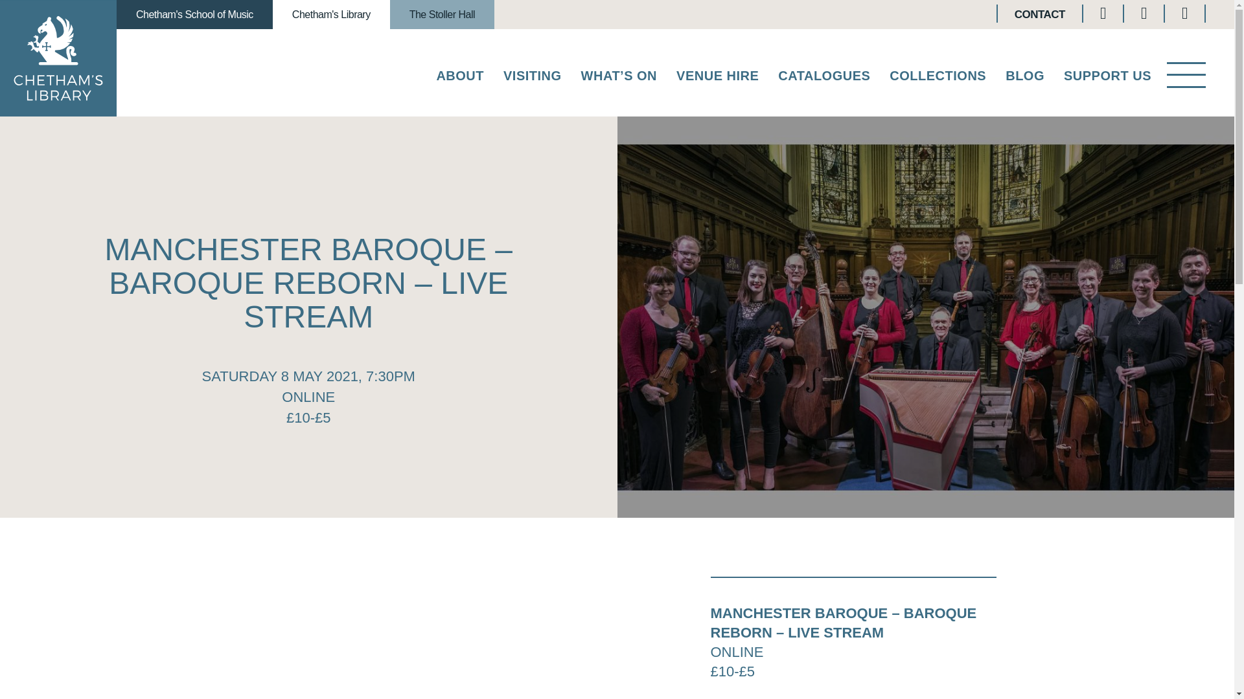 The width and height of the screenshot is (1244, 699). What do you see at coordinates (1039, 14) in the screenshot?
I see `CONTACT` at bounding box center [1039, 14].